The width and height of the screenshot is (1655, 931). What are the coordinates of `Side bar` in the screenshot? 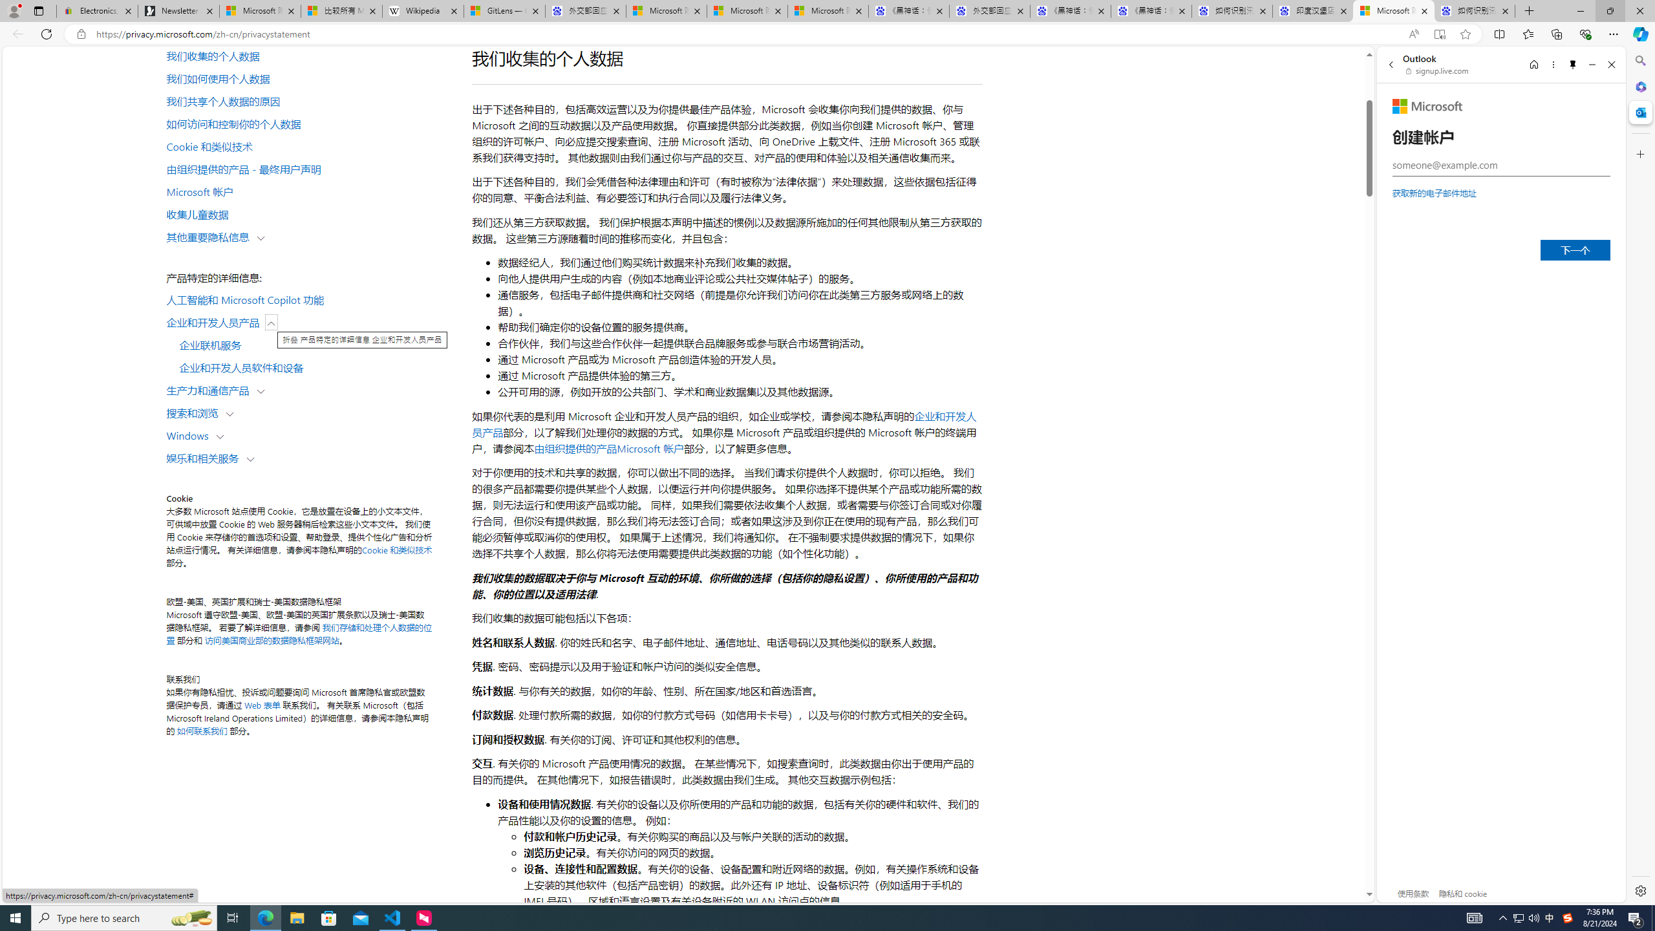 It's located at (1641, 476).